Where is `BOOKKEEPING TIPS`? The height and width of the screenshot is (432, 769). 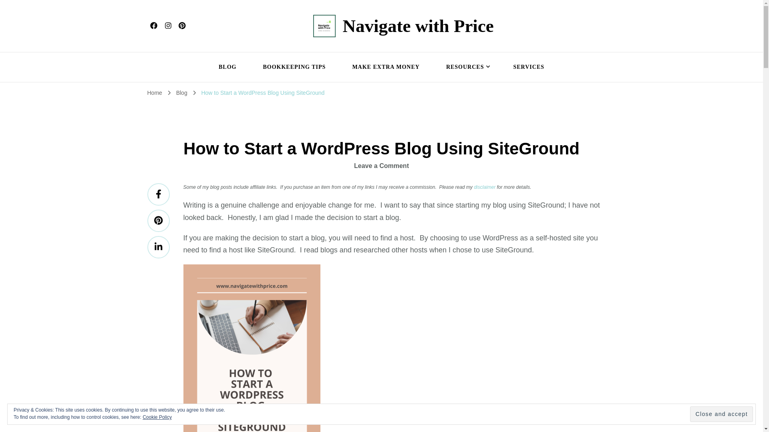 BOOKKEEPING TIPS is located at coordinates (294, 67).